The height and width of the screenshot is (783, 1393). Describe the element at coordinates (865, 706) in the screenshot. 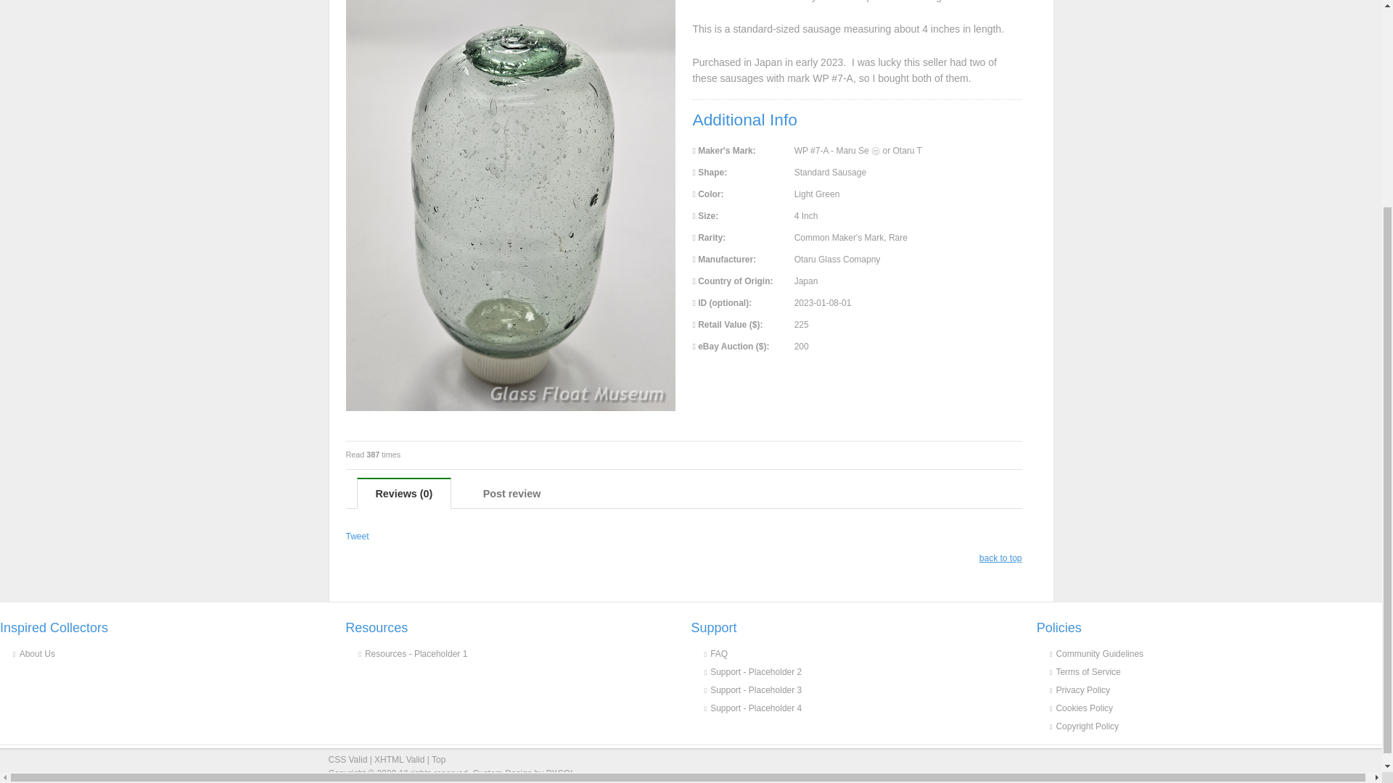

I see `Support - Placeholder 4` at that location.